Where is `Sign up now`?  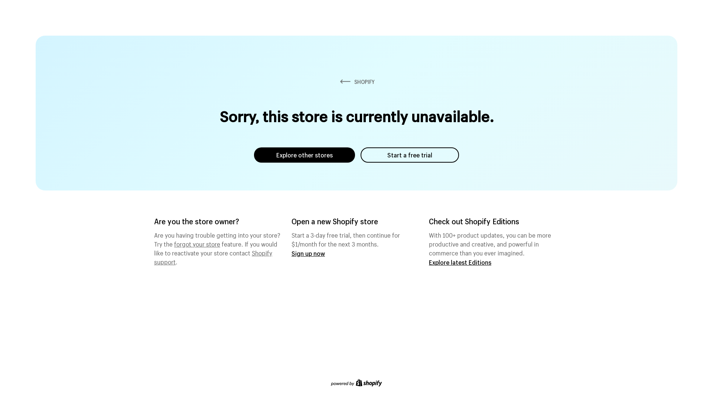
Sign up now is located at coordinates (308, 253).